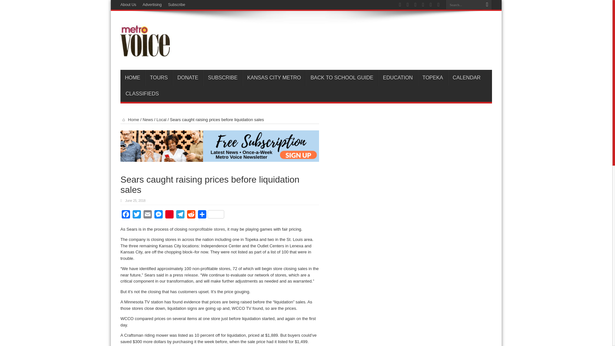 This screenshot has height=346, width=615. What do you see at coordinates (341, 78) in the screenshot?
I see `BACK TO SCHOOL GUIDE` at bounding box center [341, 78].